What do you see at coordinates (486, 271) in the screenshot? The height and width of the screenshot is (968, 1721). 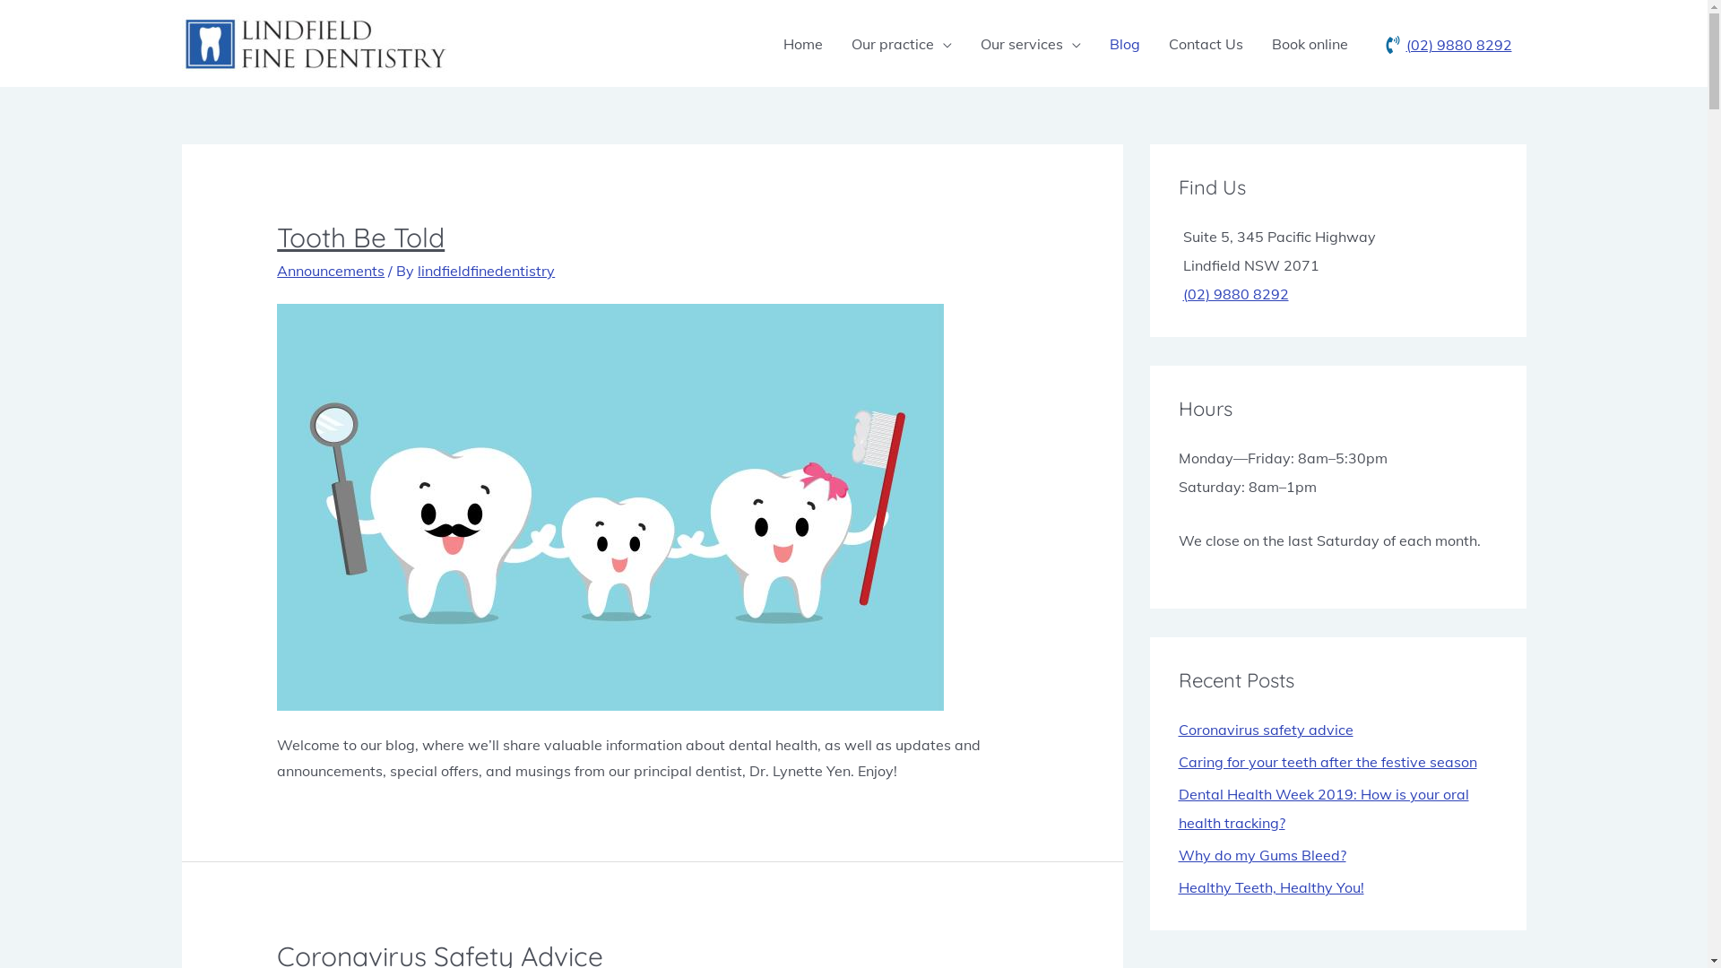 I see `lindfieldfinedentistry` at bounding box center [486, 271].